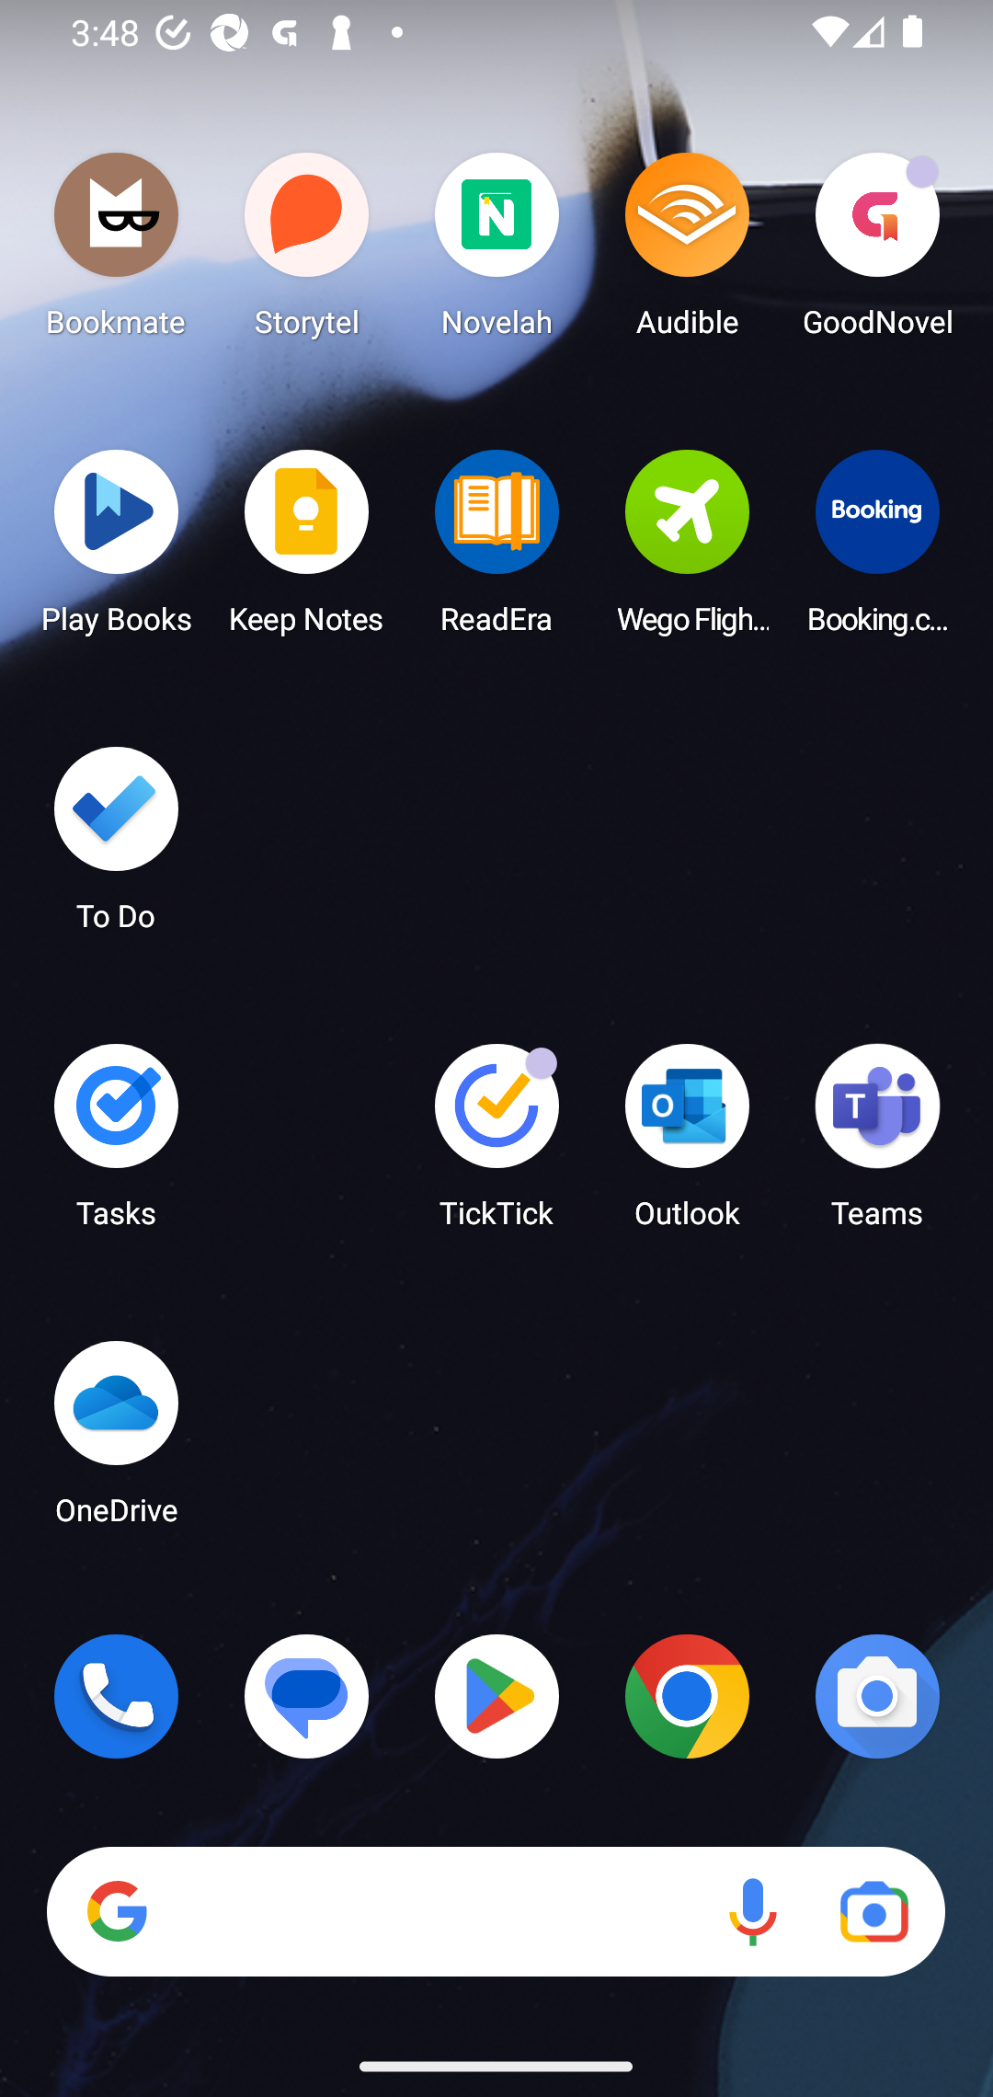 This screenshot has height=2097, width=993. What do you see at coordinates (877, 252) in the screenshot?
I see `GoodNovel GoodNovel has 1 notification` at bounding box center [877, 252].